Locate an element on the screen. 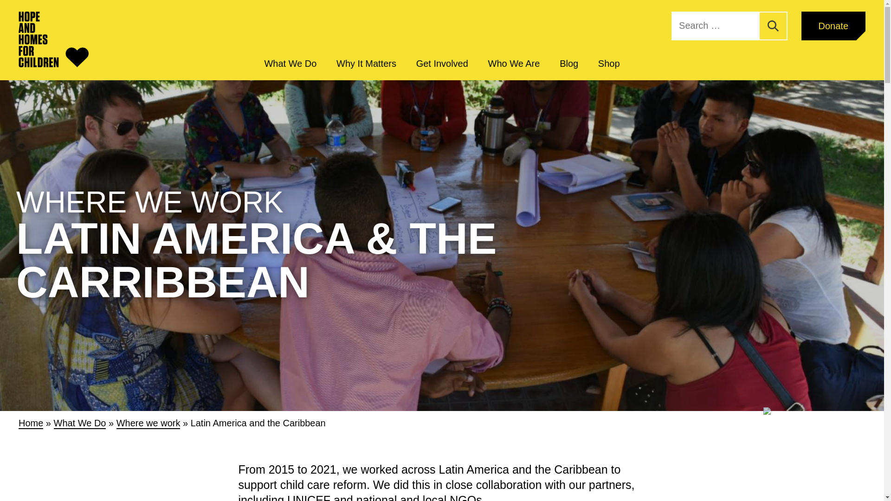 This screenshot has width=891, height=501. Blog is located at coordinates (569, 64).